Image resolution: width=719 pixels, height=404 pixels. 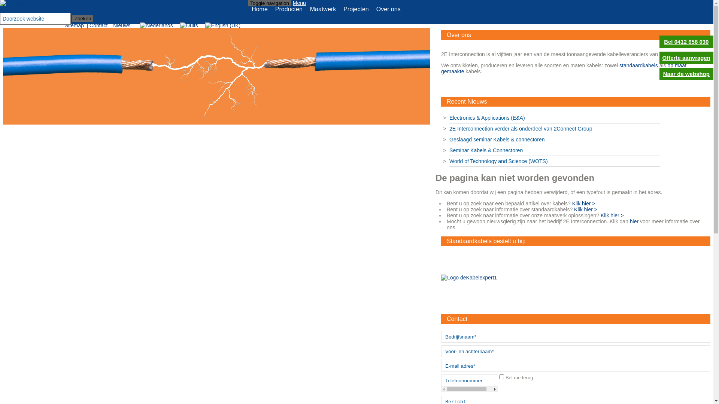 I want to click on English (UK), so click(x=223, y=25).